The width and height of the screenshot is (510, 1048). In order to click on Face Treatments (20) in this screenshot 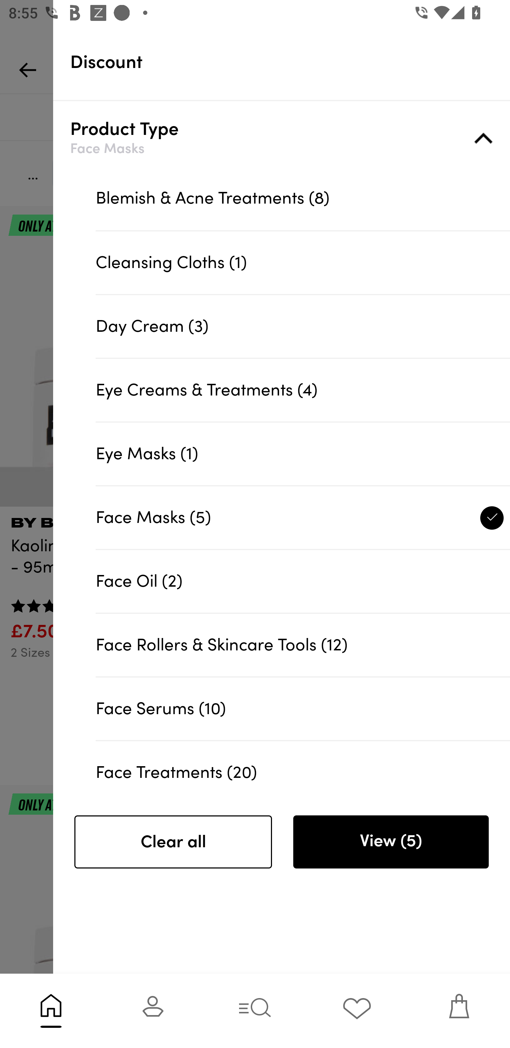, I will do `click(303, 767)`.